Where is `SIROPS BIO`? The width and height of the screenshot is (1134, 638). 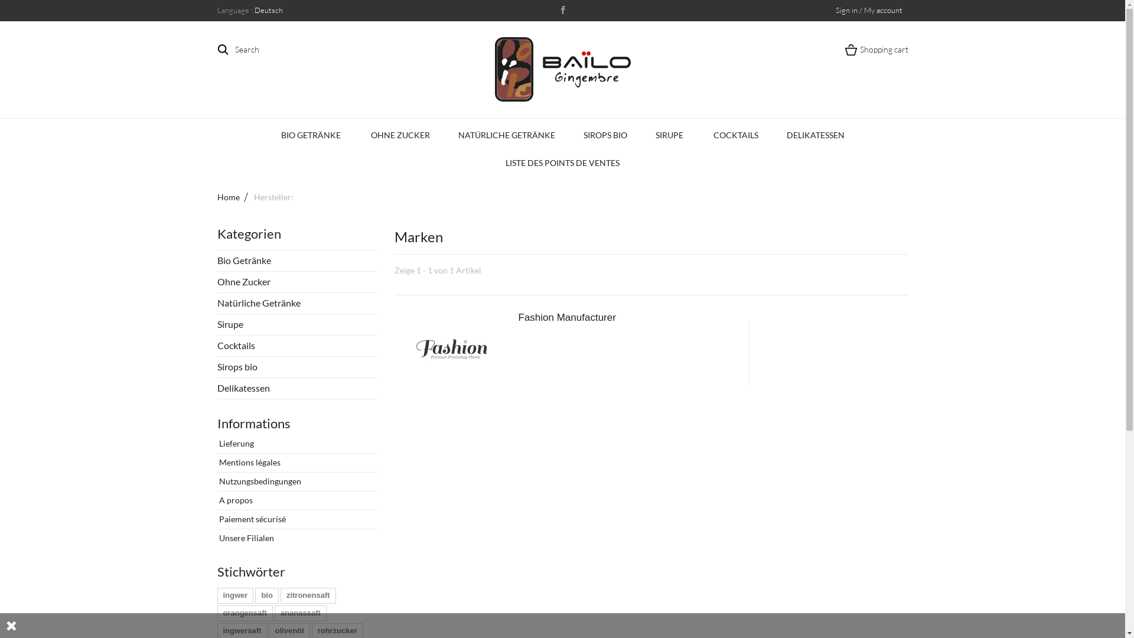 SIROPS BIO is located at coordinates (605, 135).